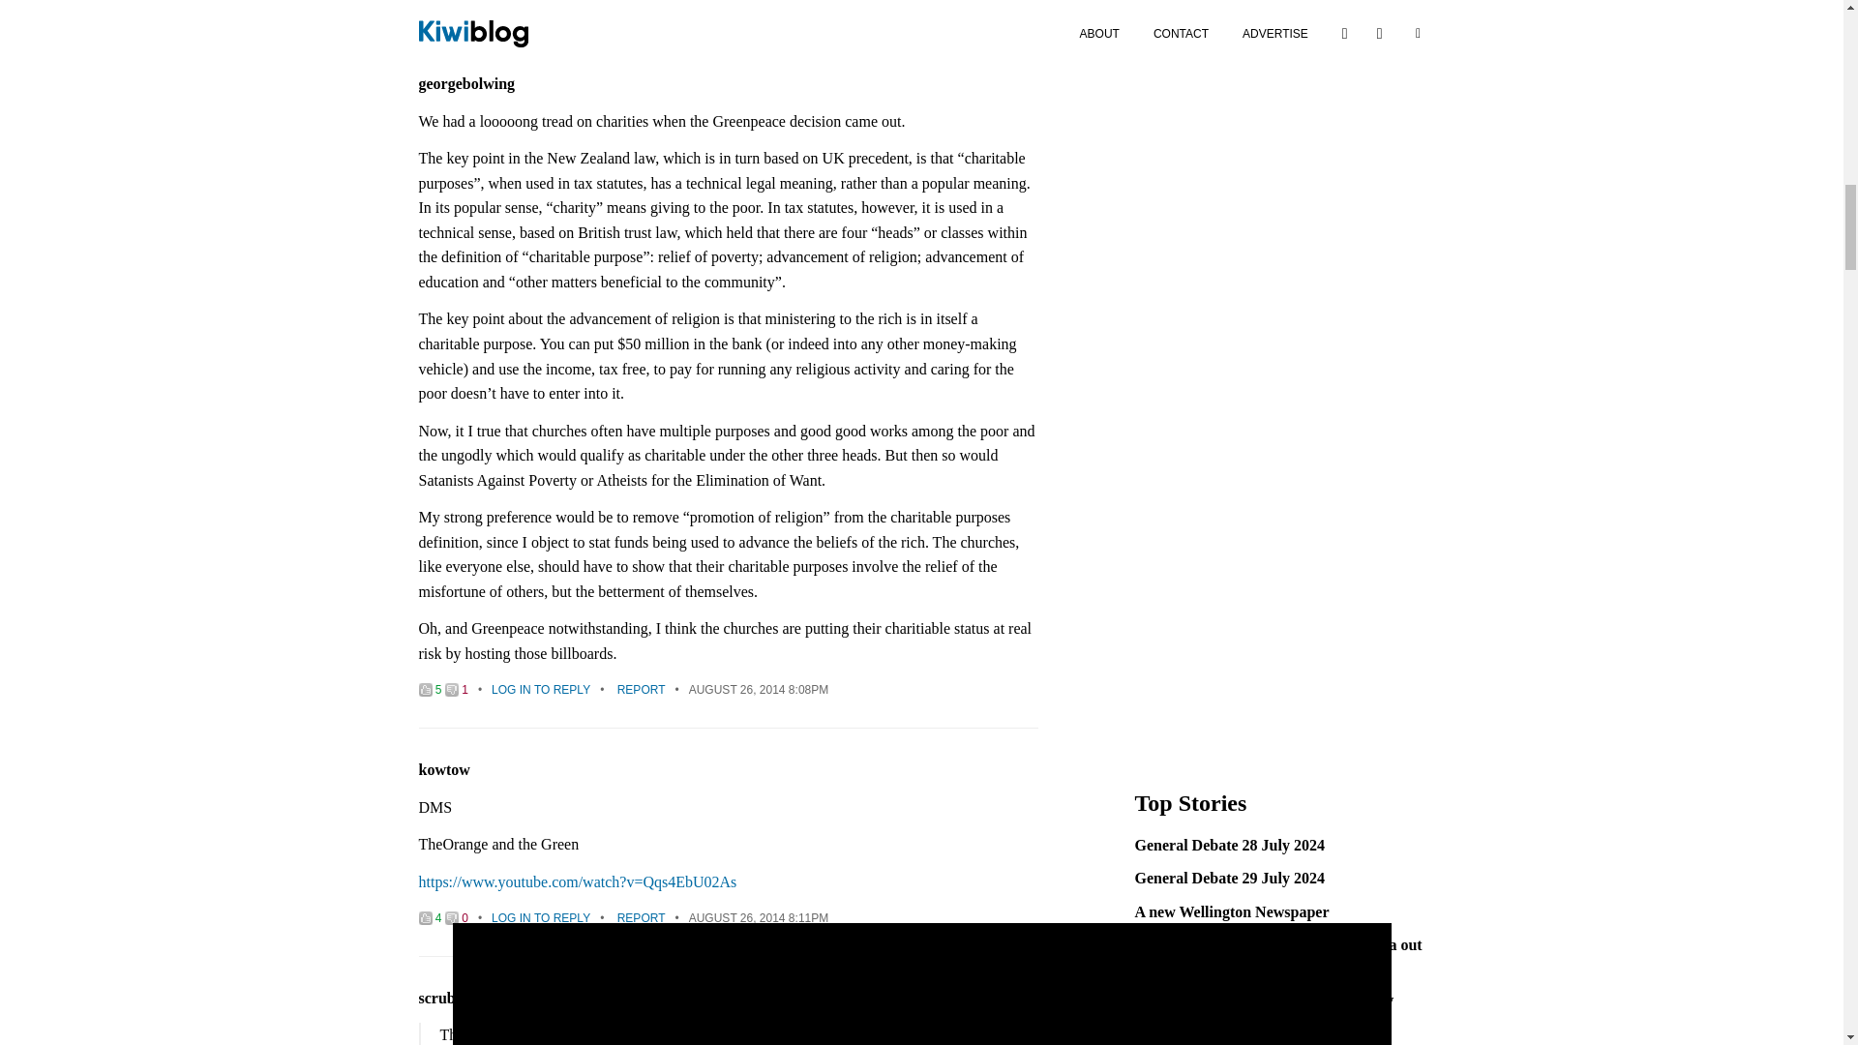  What do you see at coordinates (759, 690) in the screenshot?
I see `AUGUST 26, 2014 8:08PM` at bounding box center [759, 690].